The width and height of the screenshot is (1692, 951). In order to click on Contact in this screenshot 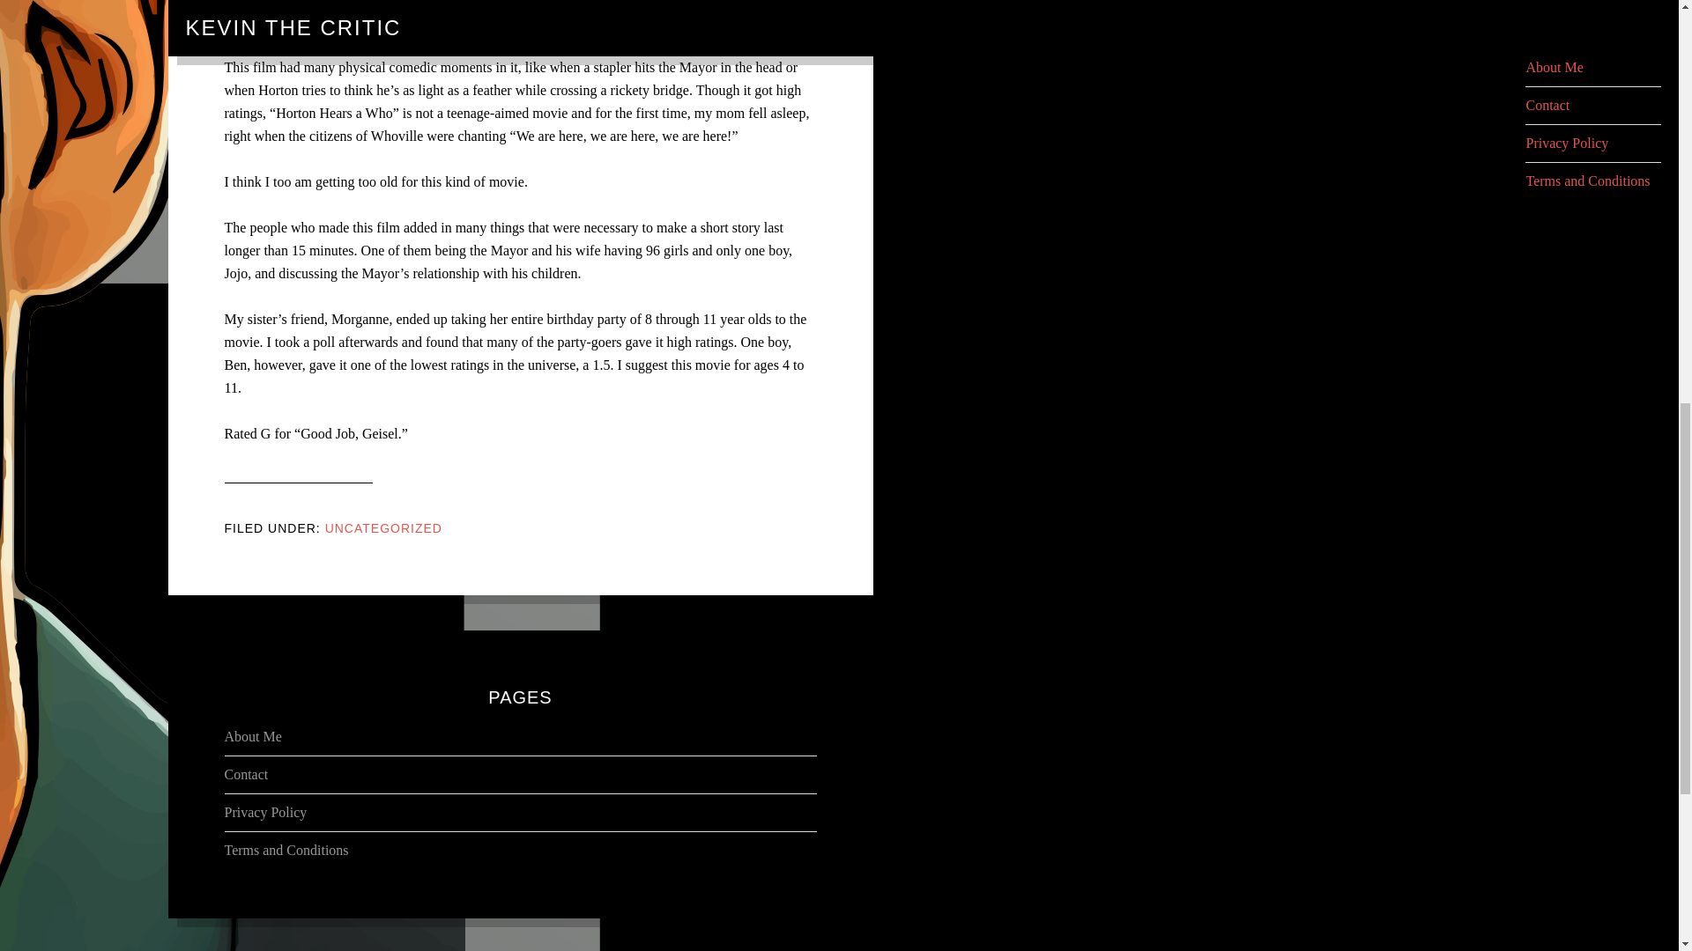, I will do `click(245, 773)`.